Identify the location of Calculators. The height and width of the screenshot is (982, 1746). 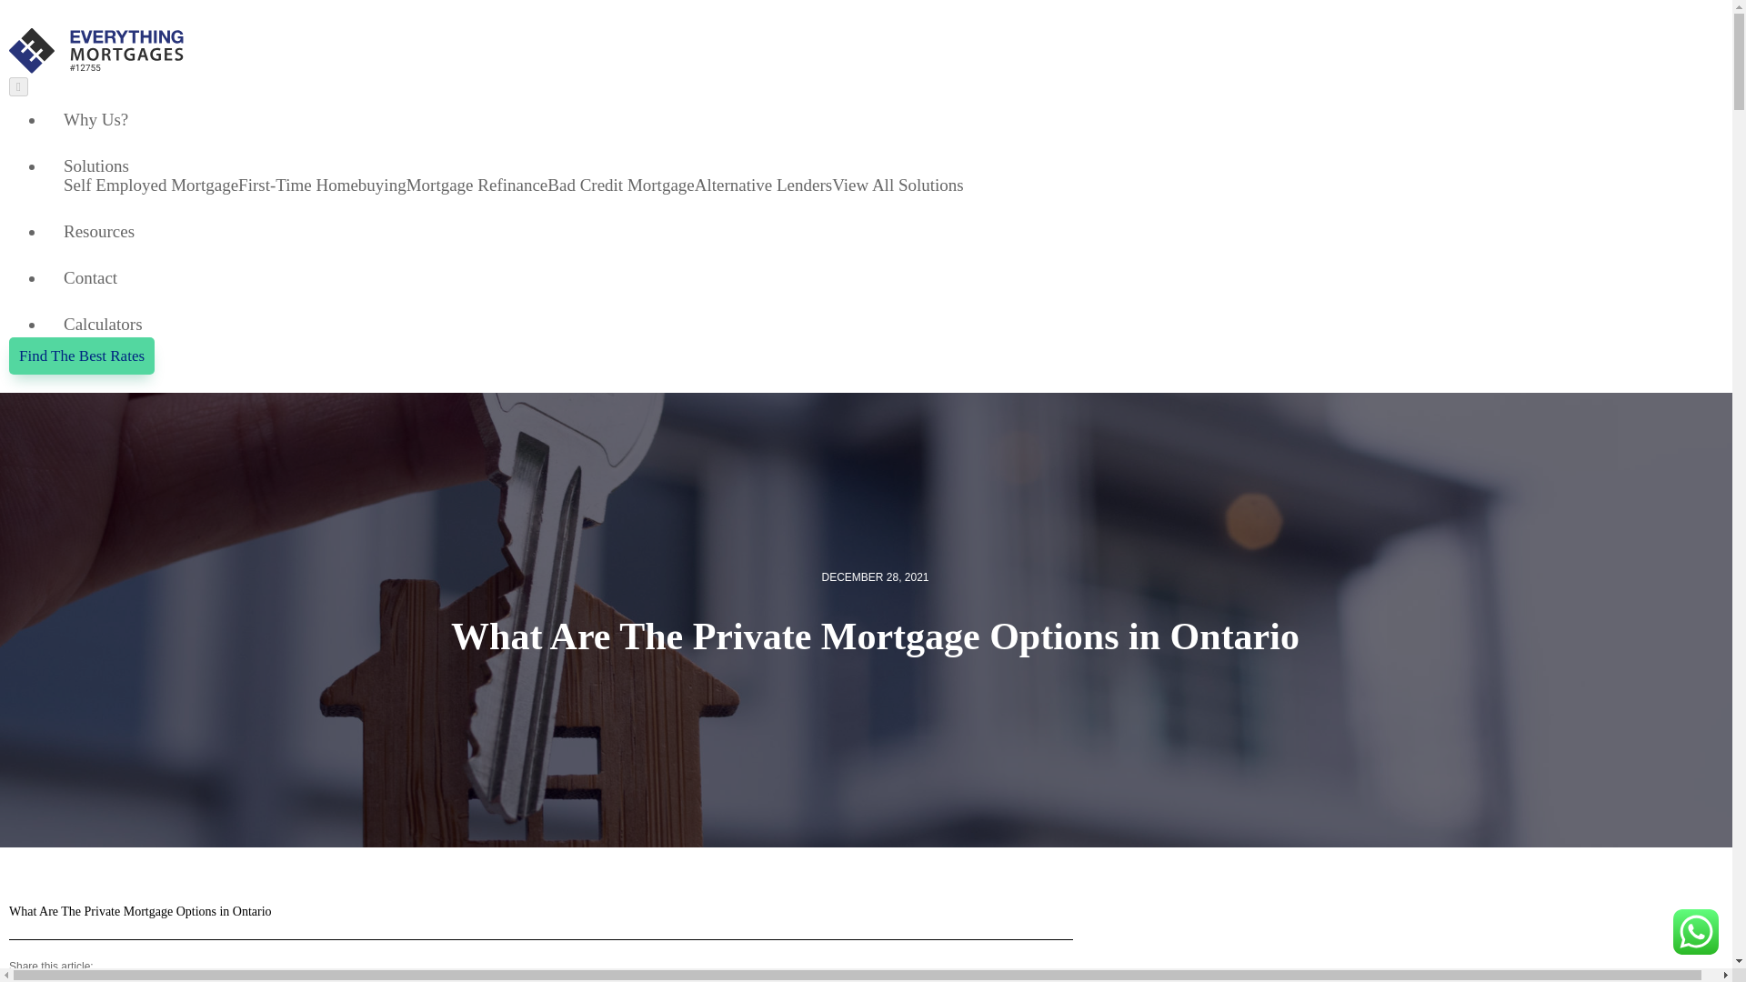
(103, 324).